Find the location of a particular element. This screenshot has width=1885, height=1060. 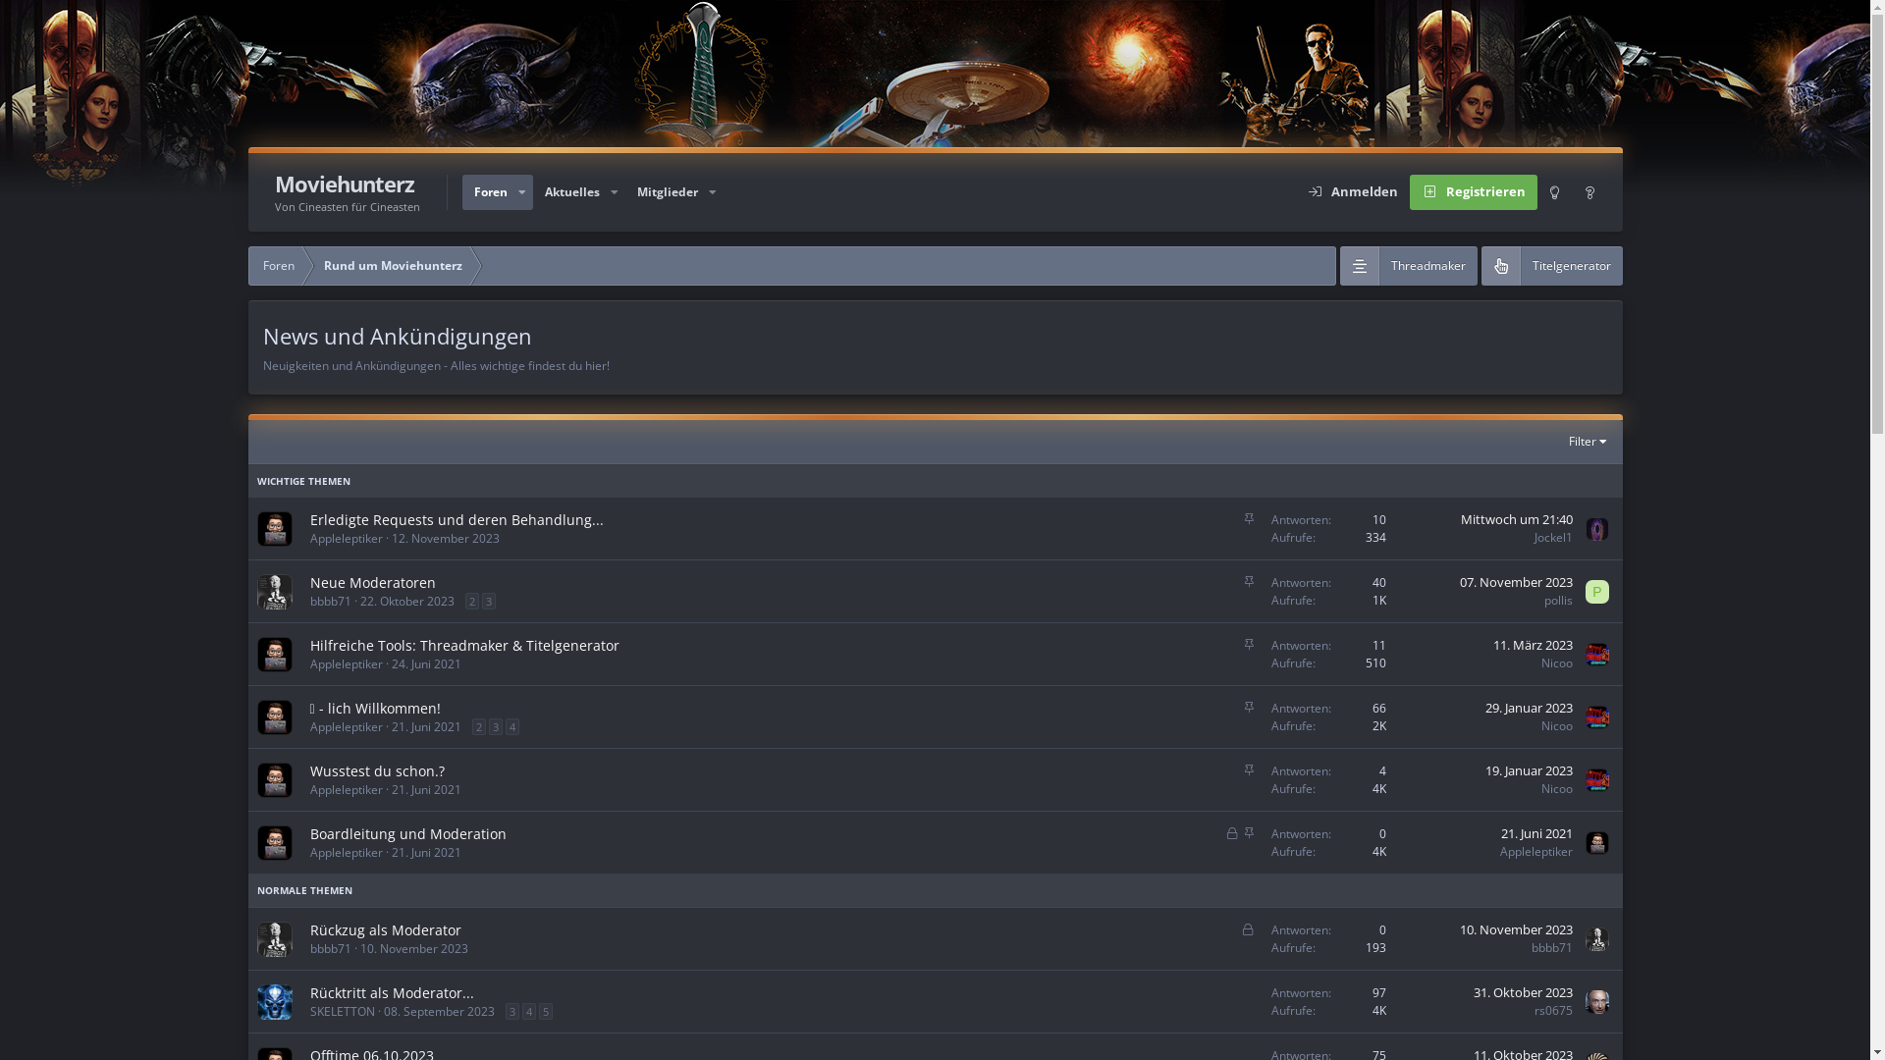

Appleleptiker is located at coordinates (347, 663).